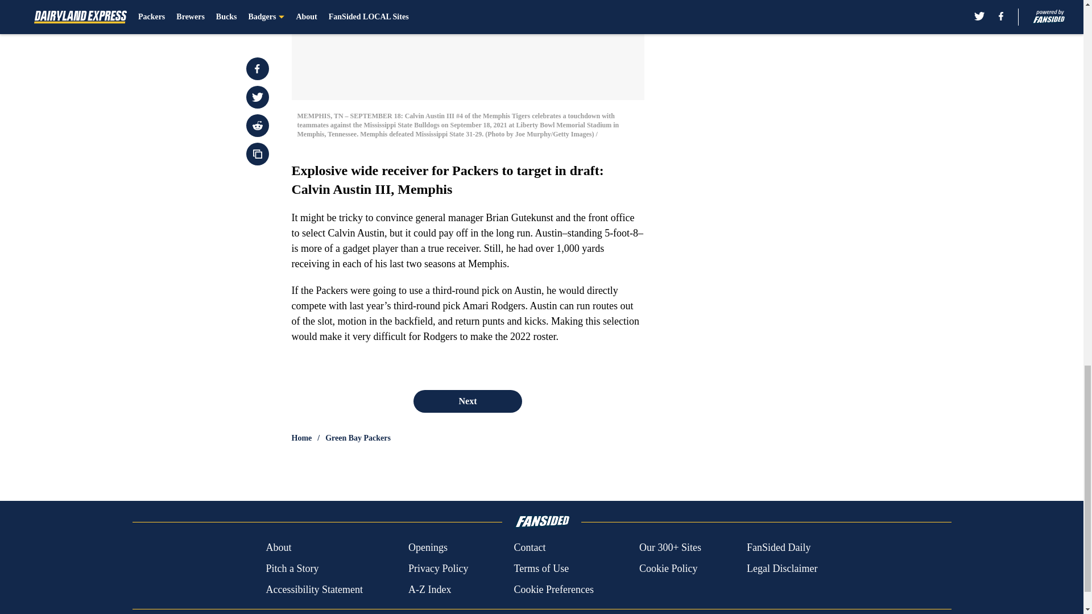  What do you see at coordinates (428, 548) in the screenshot?
I see `Openings` at bounding box center [428, 548].